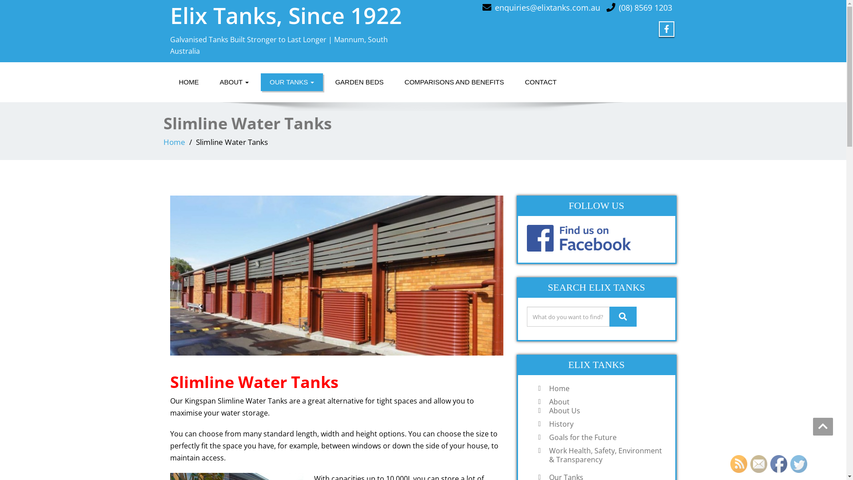 This screenshot has width=853, height=480. What do you see at coordinates (606, 437) in the screenshot?
I see `Goals for the Future` at bounding box center [606, 437].